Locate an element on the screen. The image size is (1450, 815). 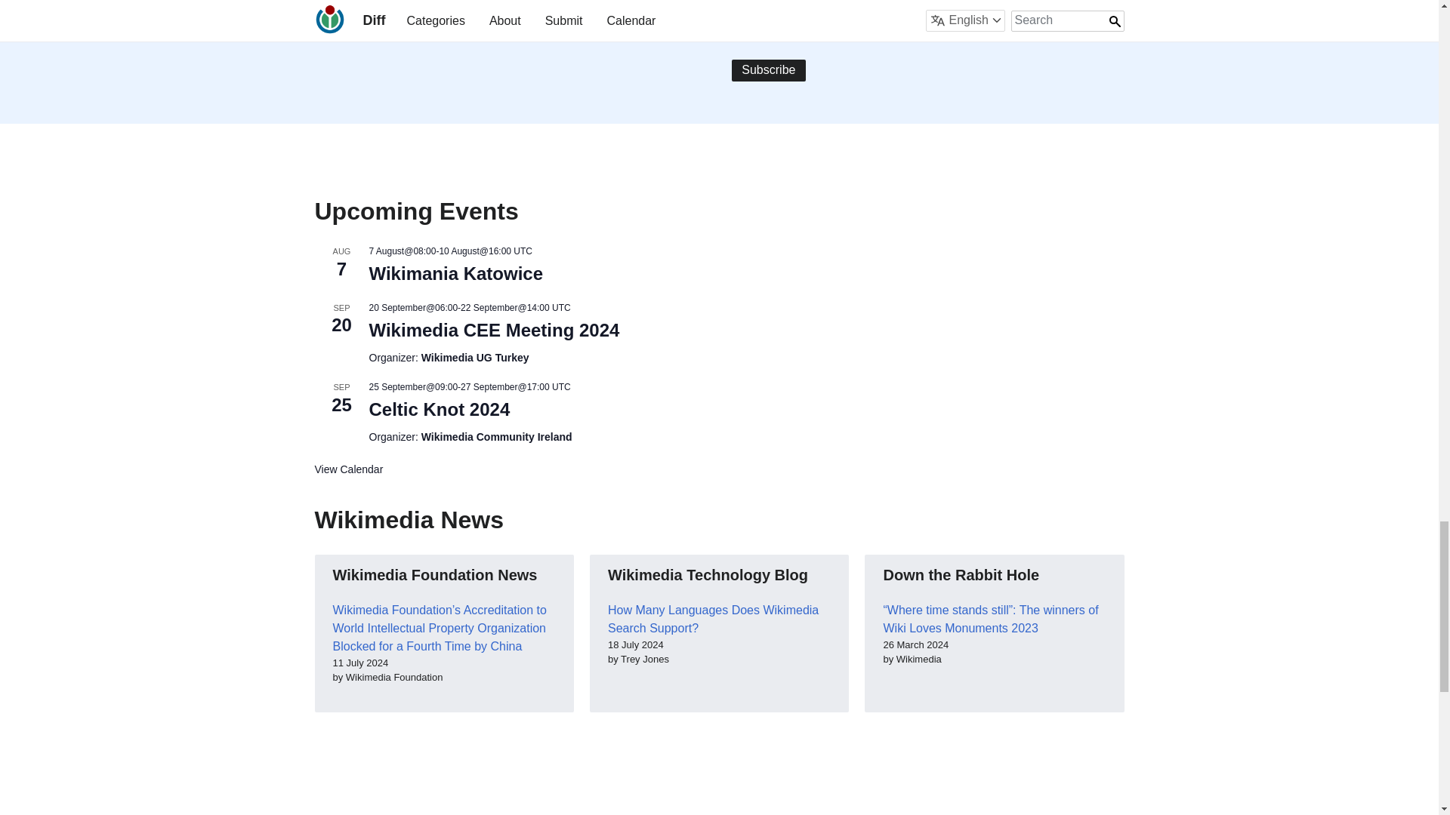
View Calendar is located at coordinates (348, 469).